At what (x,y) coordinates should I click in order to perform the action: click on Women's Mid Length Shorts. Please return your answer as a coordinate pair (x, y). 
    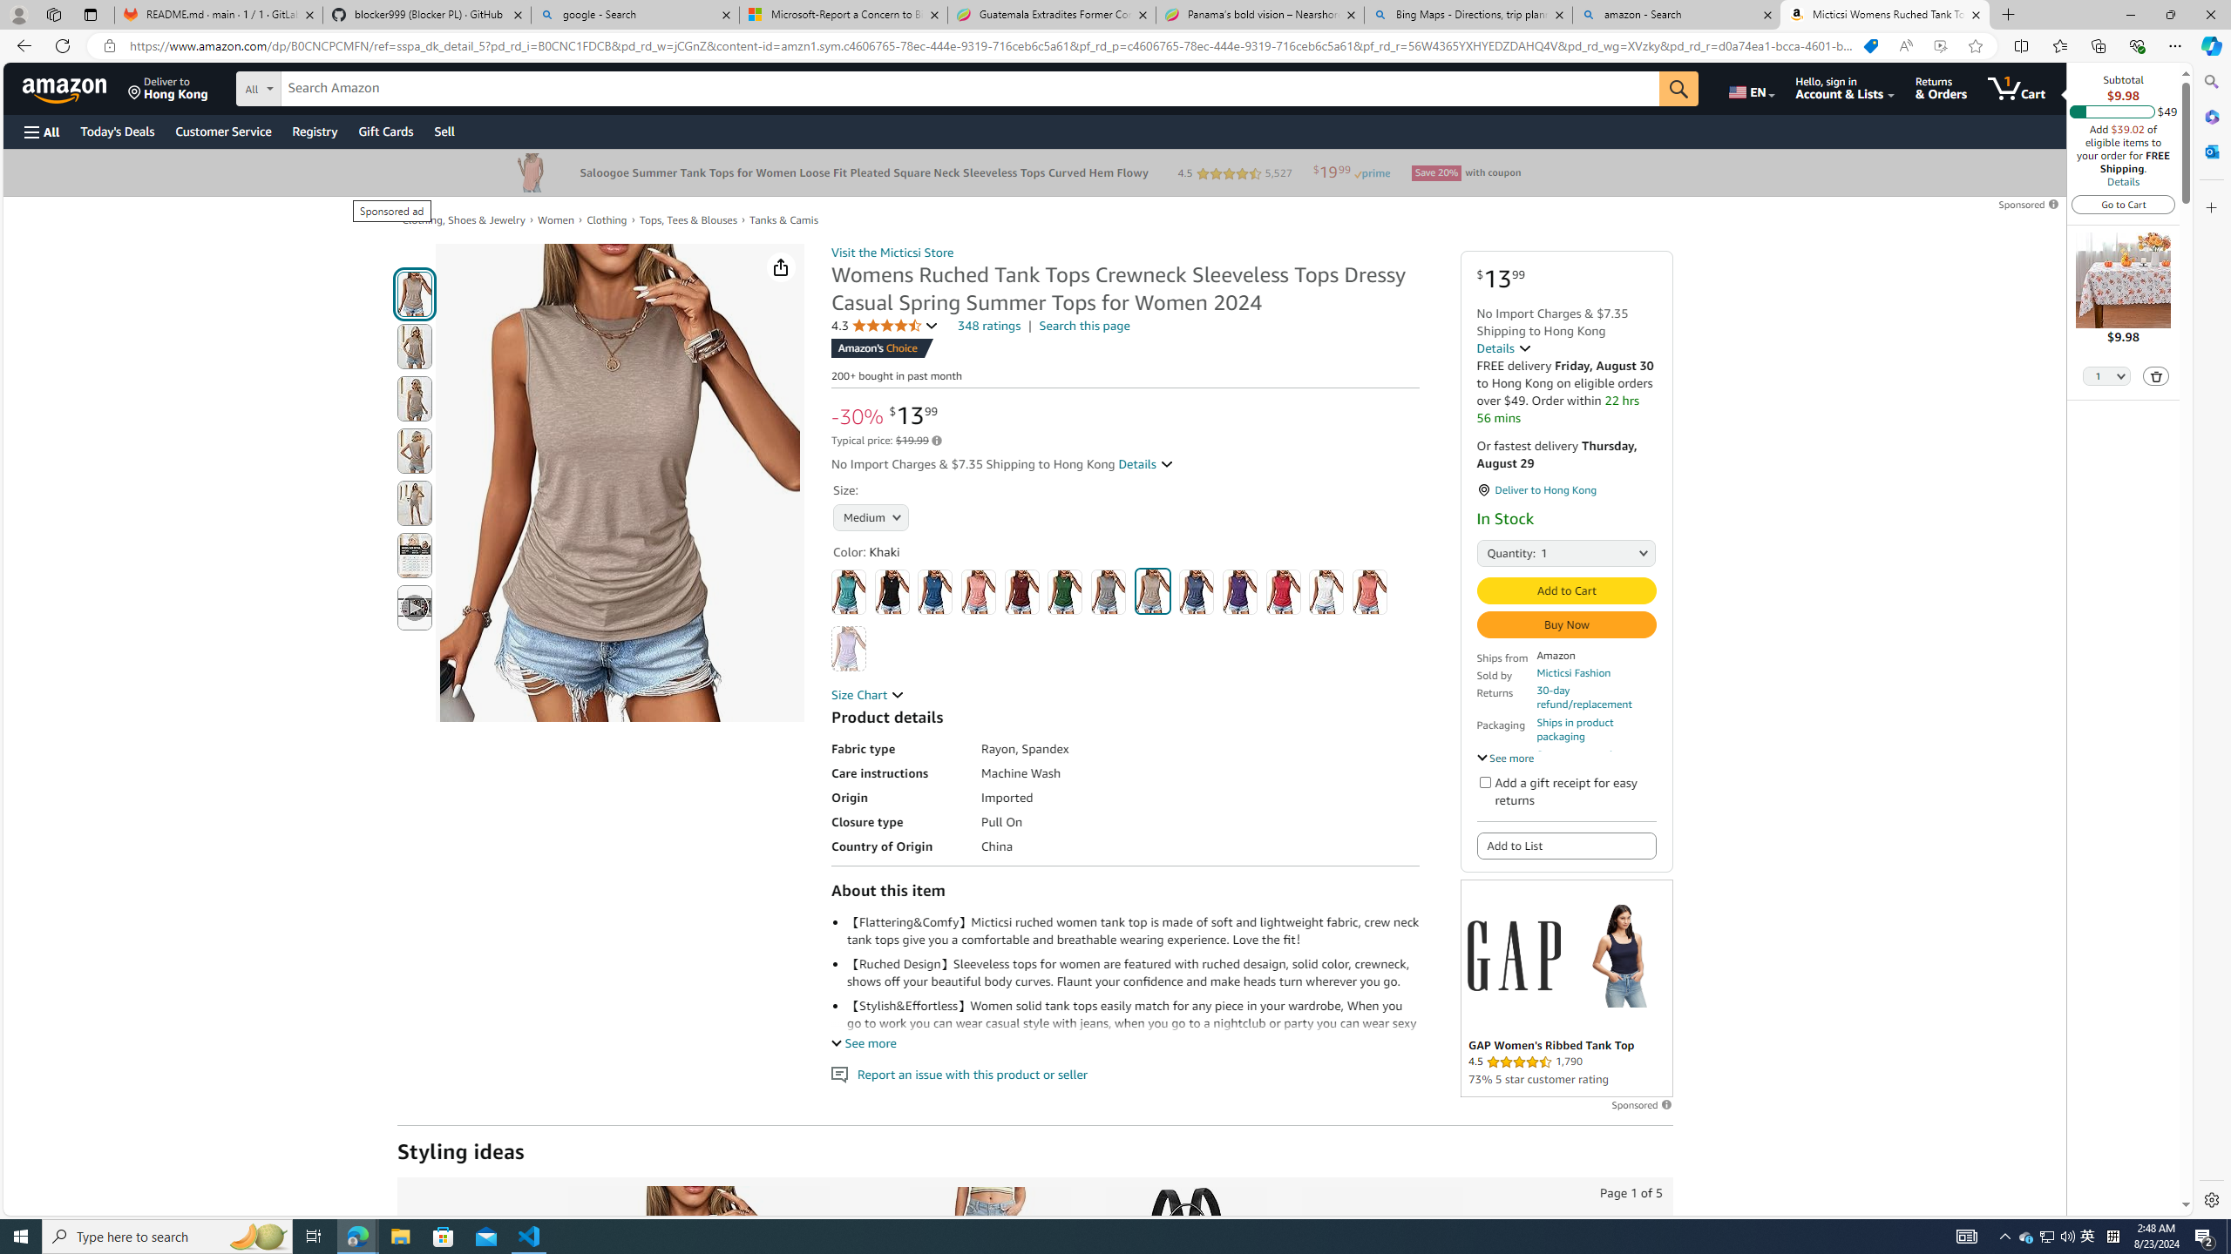
    Looking at the image, I should click on (988, 1278).